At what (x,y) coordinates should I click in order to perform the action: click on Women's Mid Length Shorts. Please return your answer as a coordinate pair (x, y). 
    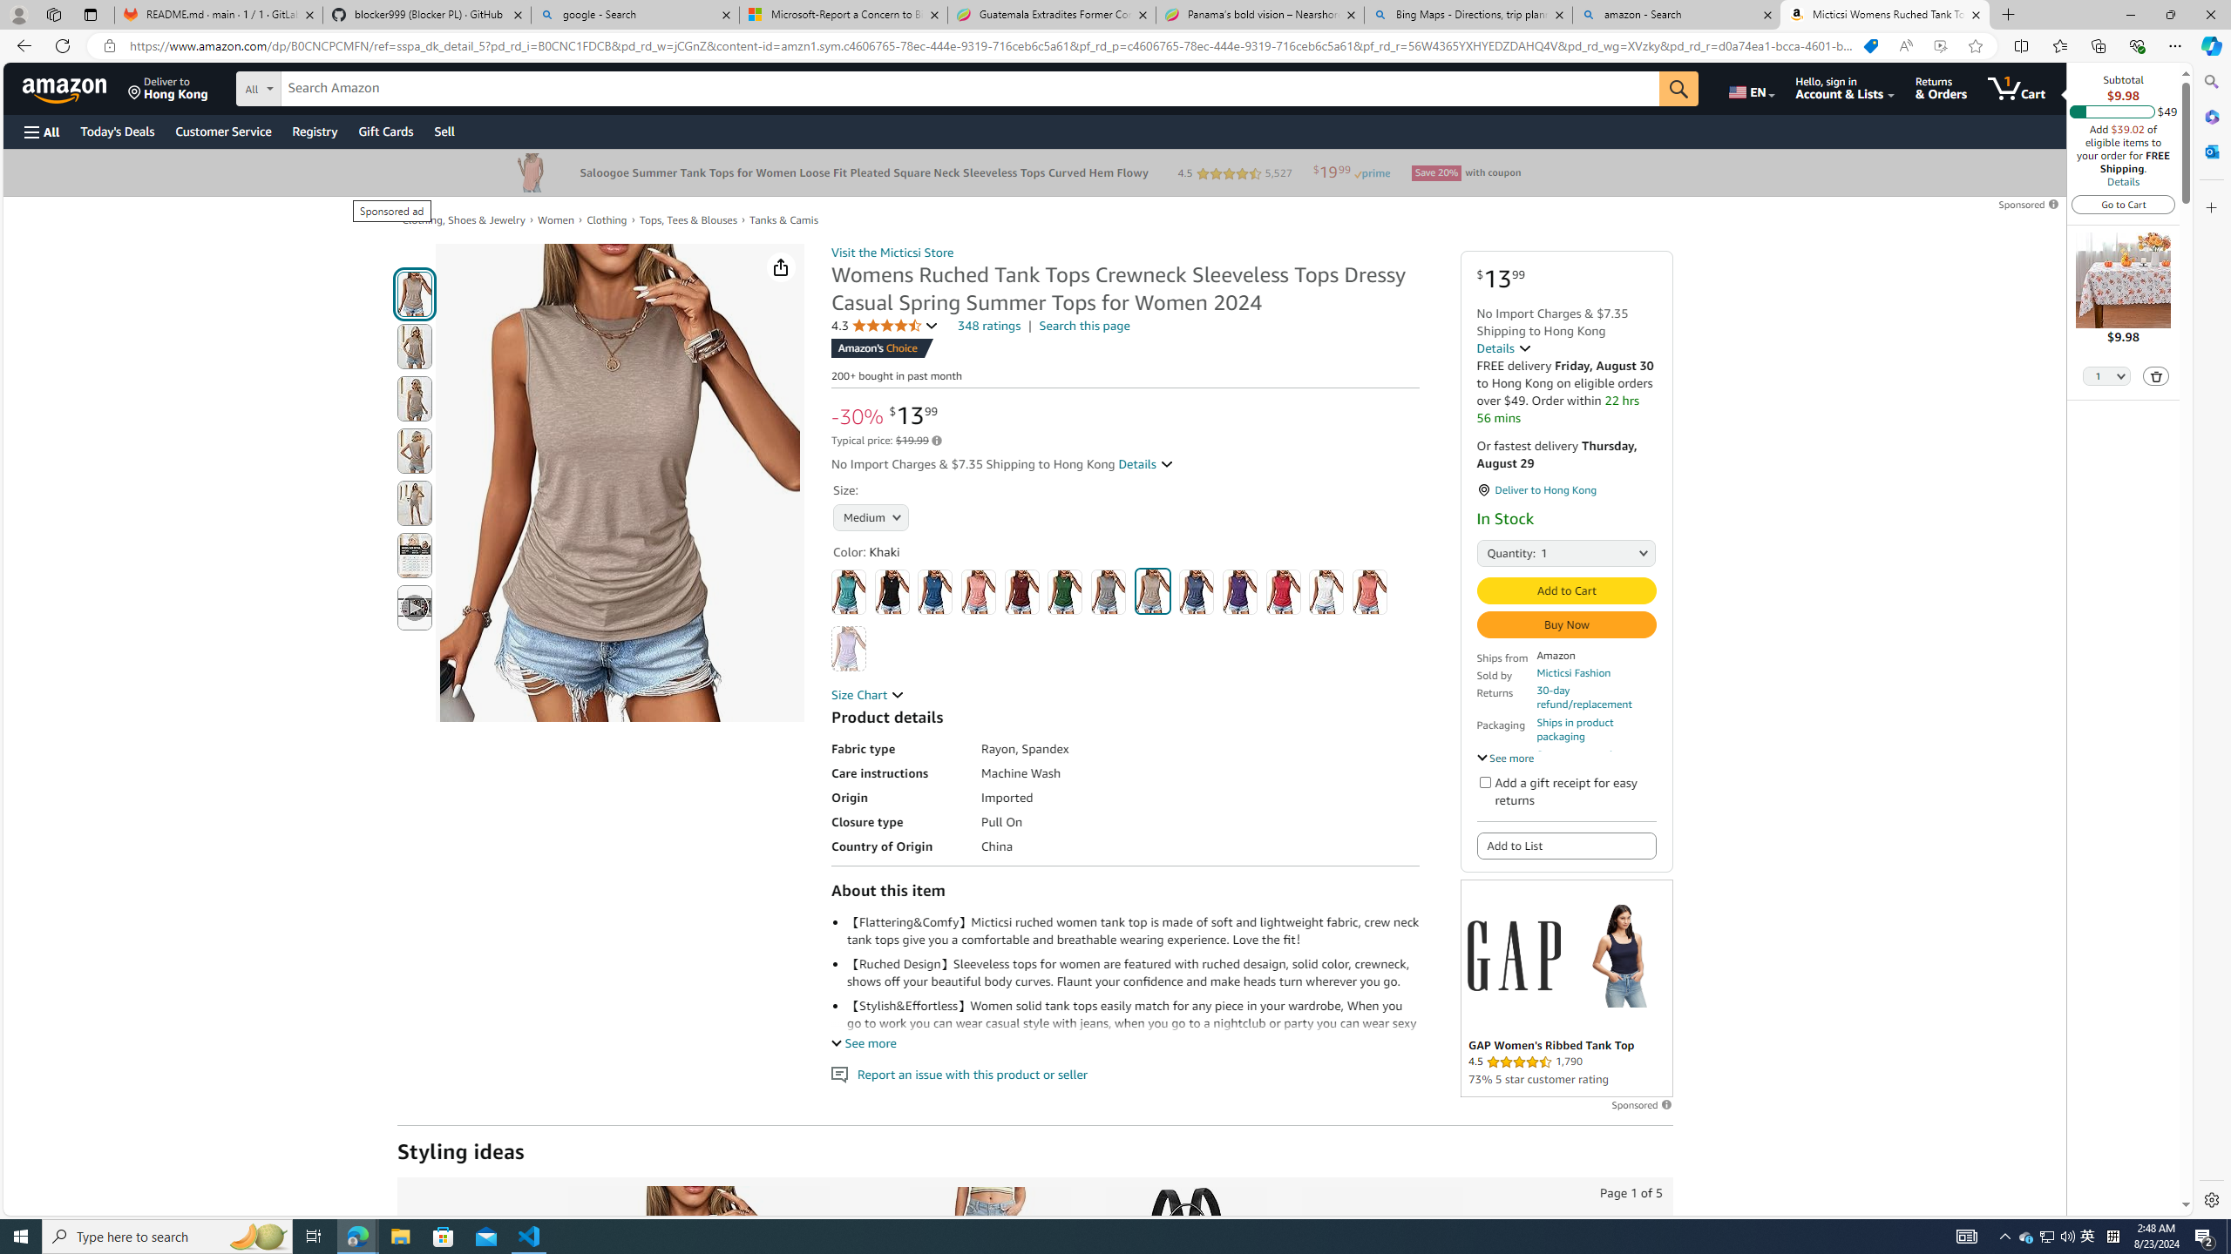
    Looking at the image, I should click on (988, 1278).